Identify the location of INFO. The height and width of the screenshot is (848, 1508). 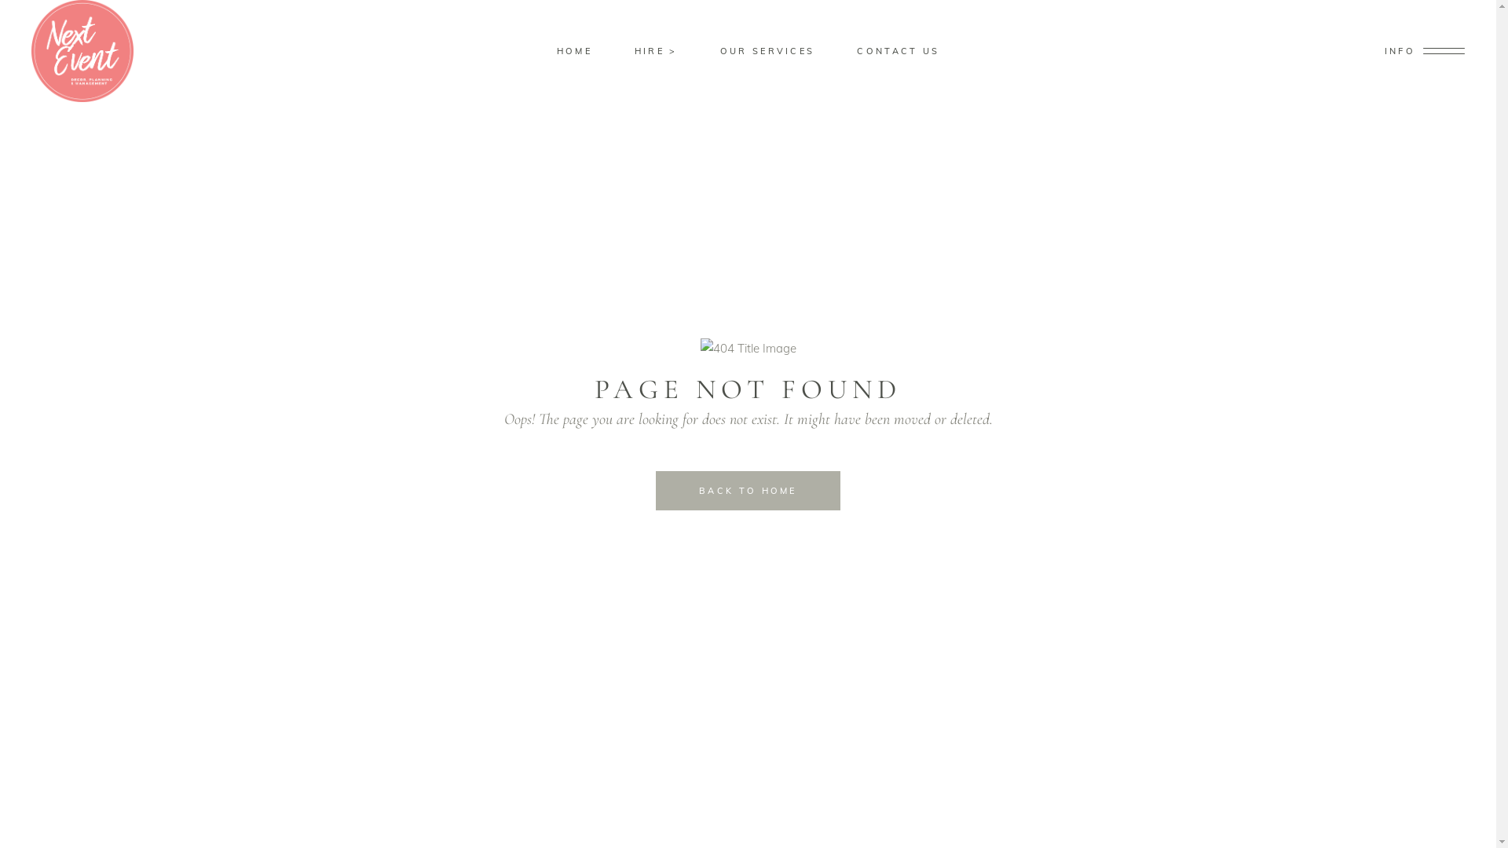
(1425, 51).